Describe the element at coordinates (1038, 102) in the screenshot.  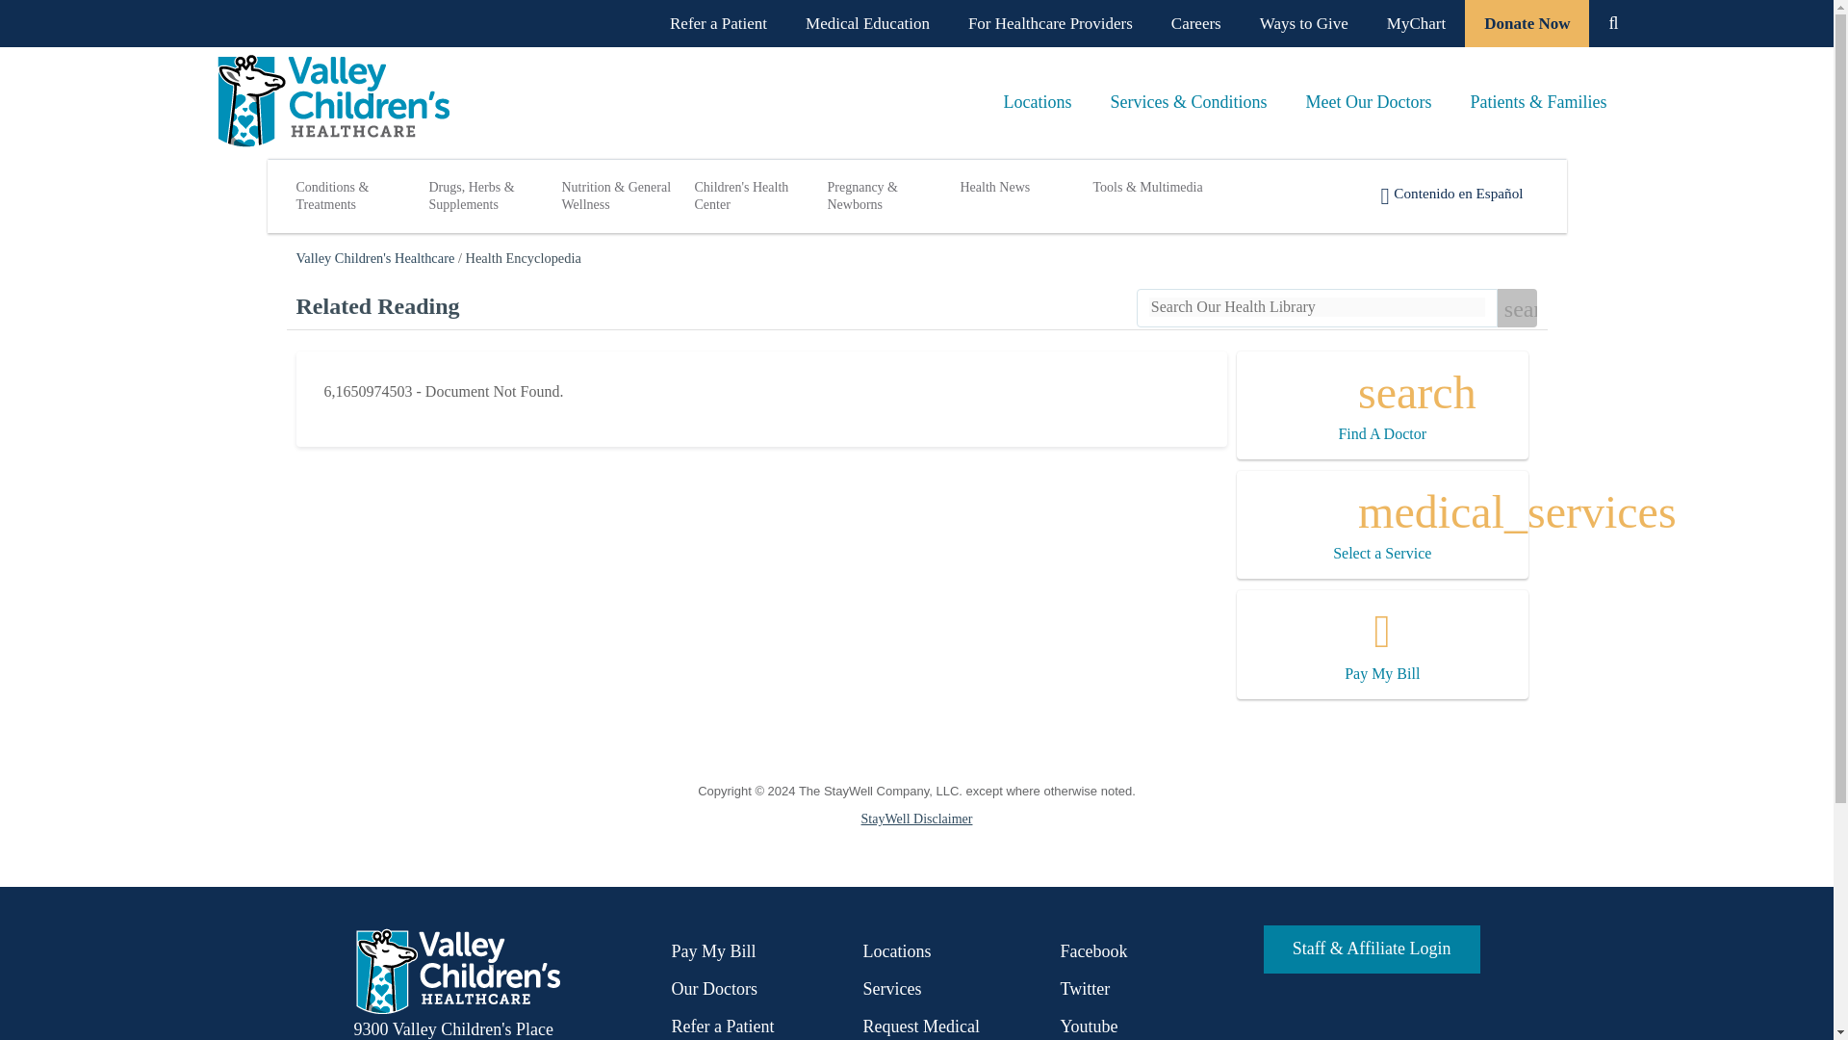
I see `Locations` at that location.